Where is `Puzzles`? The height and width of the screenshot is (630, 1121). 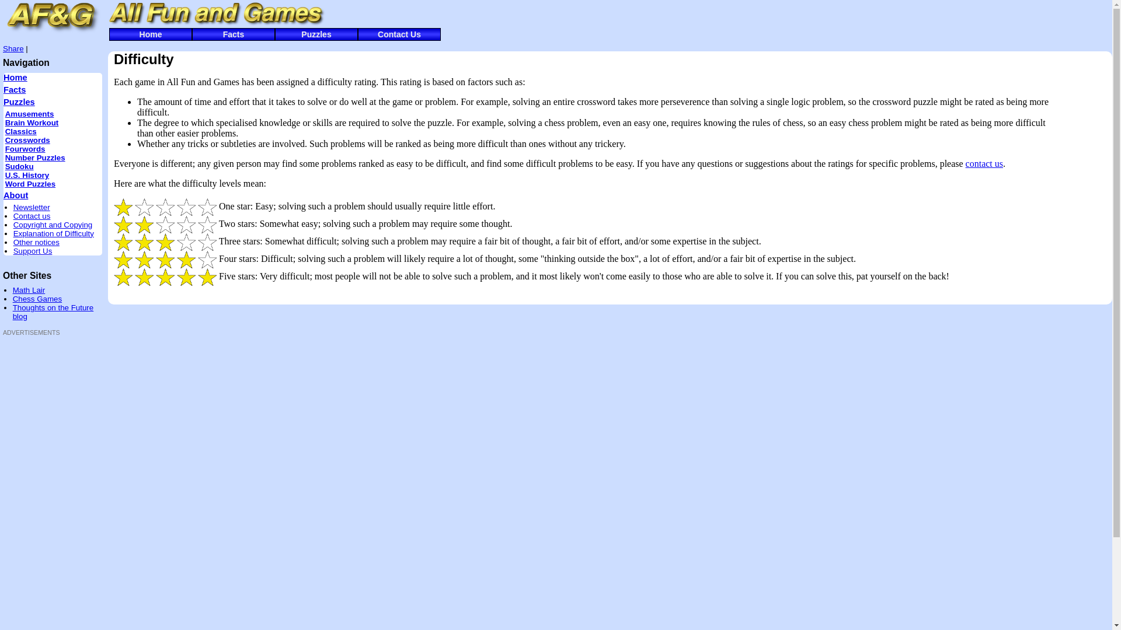
Puzzles is located at coordinates (19, 102).